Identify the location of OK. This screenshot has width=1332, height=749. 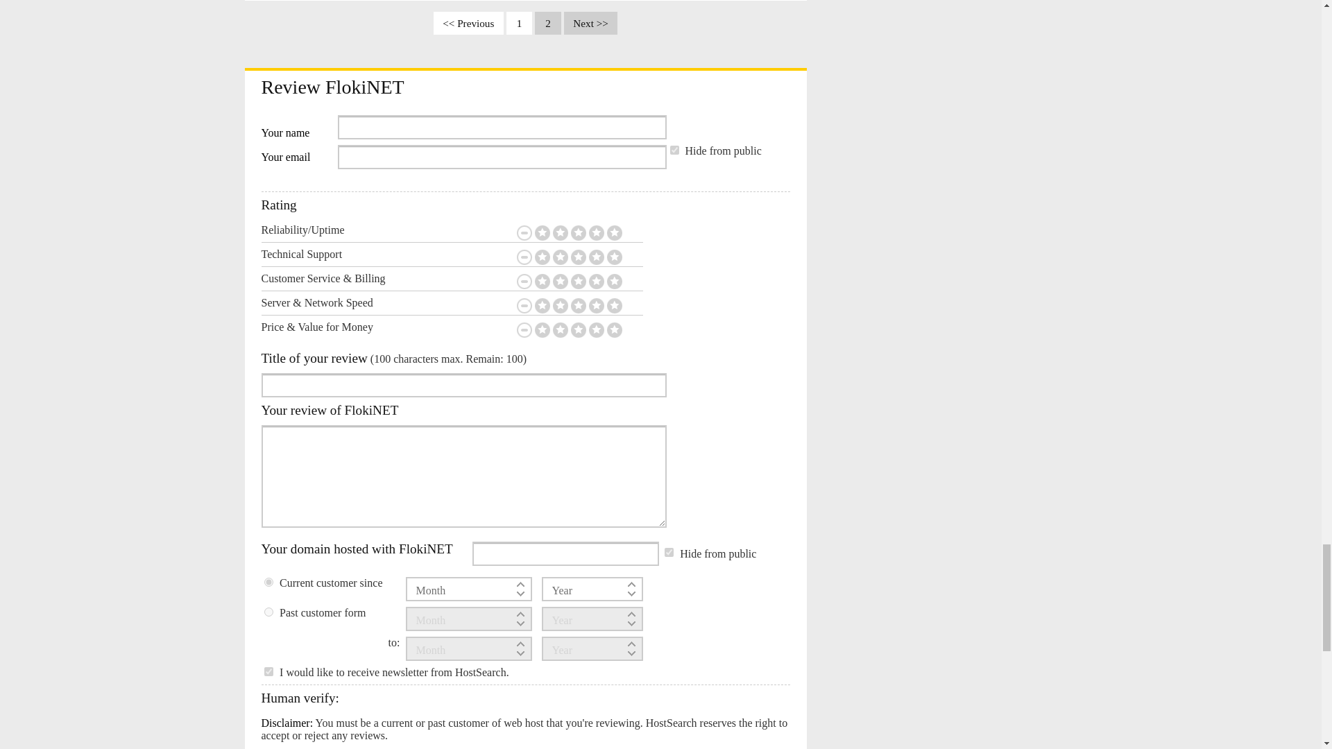
(577, 233).